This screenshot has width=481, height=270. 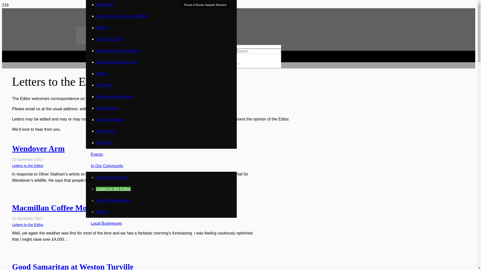 I want to click on Community News, so click(x=111, y=177).